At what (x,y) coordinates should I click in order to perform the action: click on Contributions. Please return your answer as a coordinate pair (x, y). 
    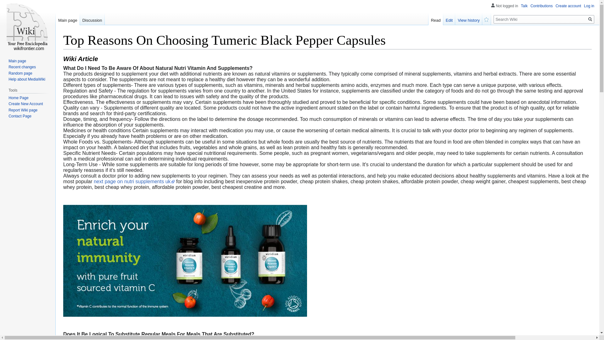
    Looking at the image, I should click on (541, 6).